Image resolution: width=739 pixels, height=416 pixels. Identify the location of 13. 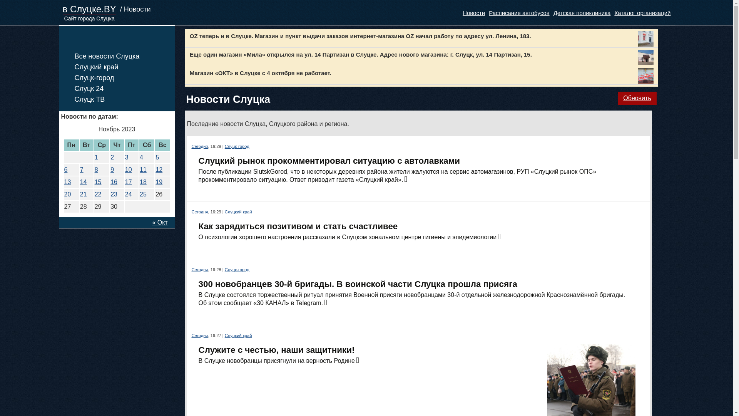
(67, 182).